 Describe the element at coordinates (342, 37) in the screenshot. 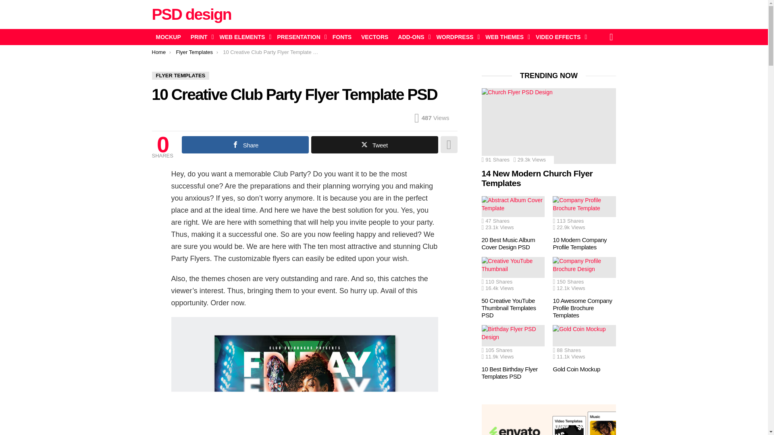

I see `FONTS` at that location.